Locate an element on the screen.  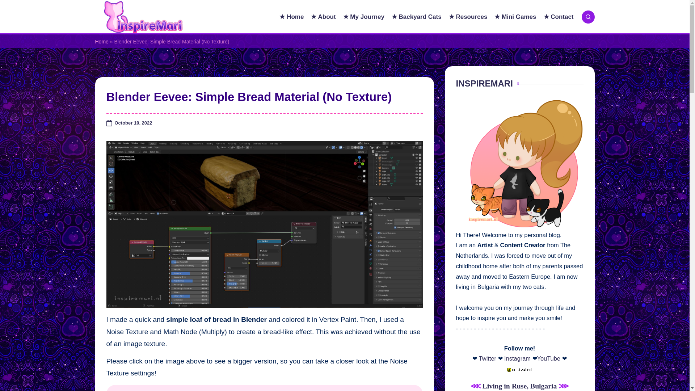
Home is located at coordinates (101, 42).